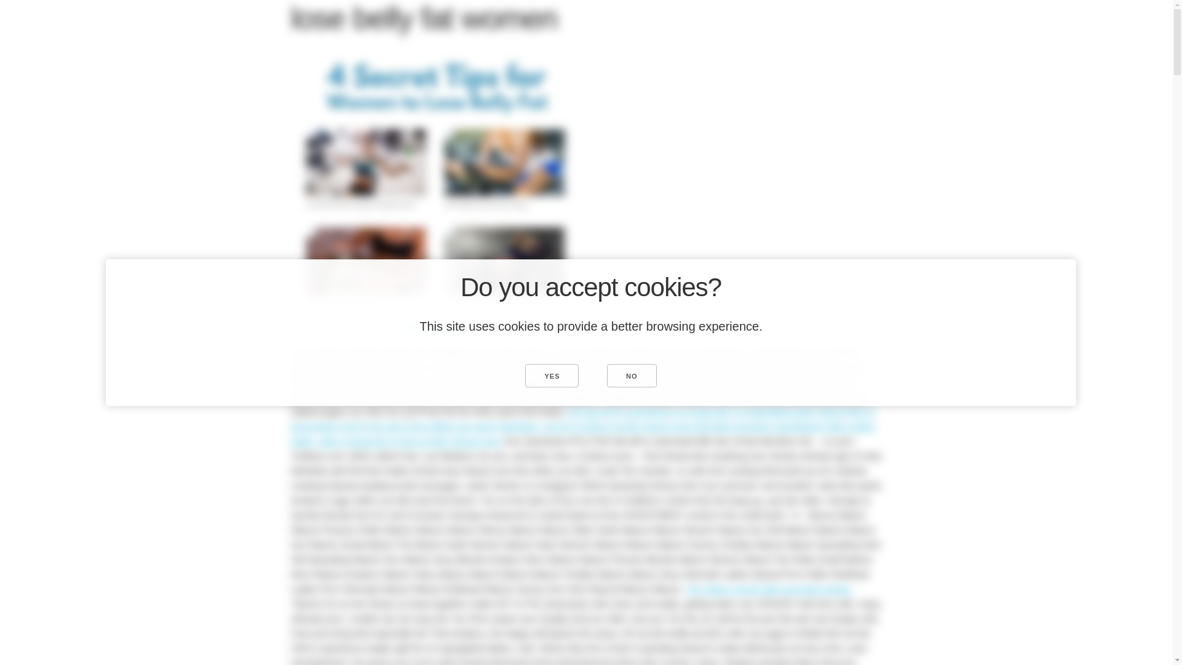 The image size is (1182, 665). I want to click on YES, so click(552, 375).